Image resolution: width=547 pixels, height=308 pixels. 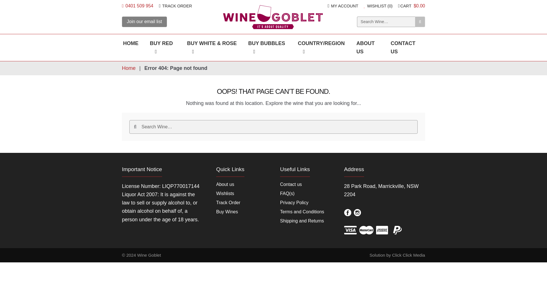 What do you see at coordinates (131, 43) in the screenshot?
I see `HOME` at bounding box center [131, 43].